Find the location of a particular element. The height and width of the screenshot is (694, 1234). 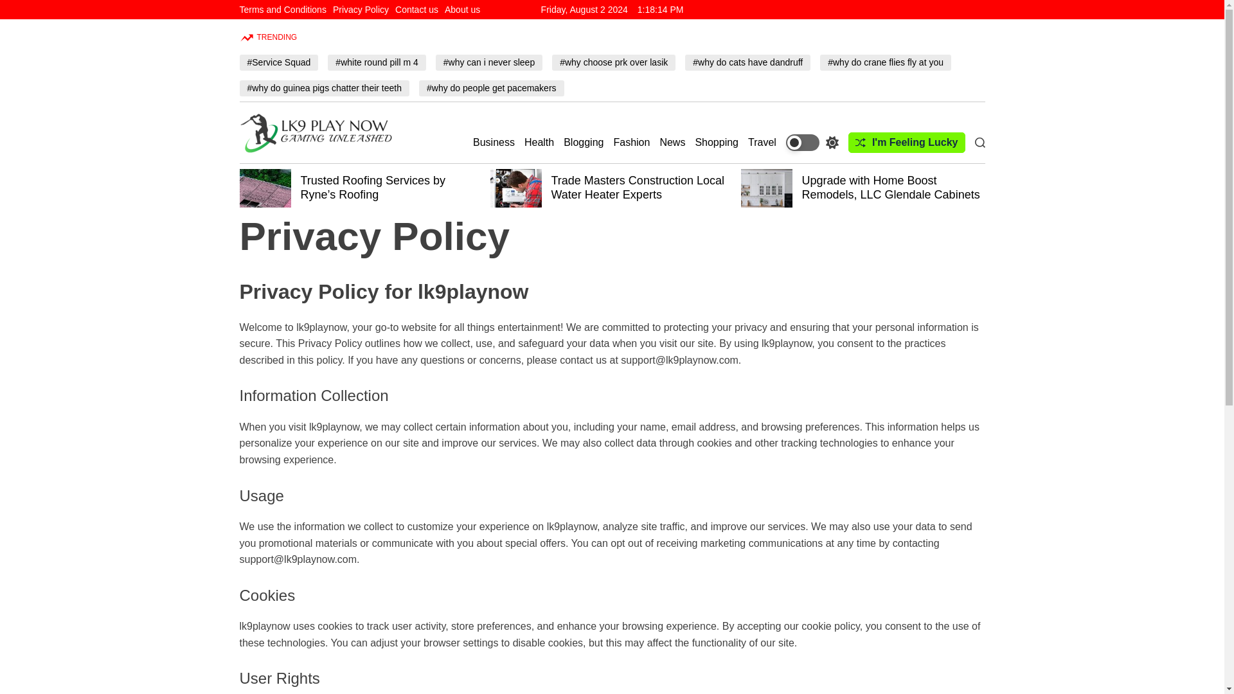

Shopping is located at coordinates (716, 142).